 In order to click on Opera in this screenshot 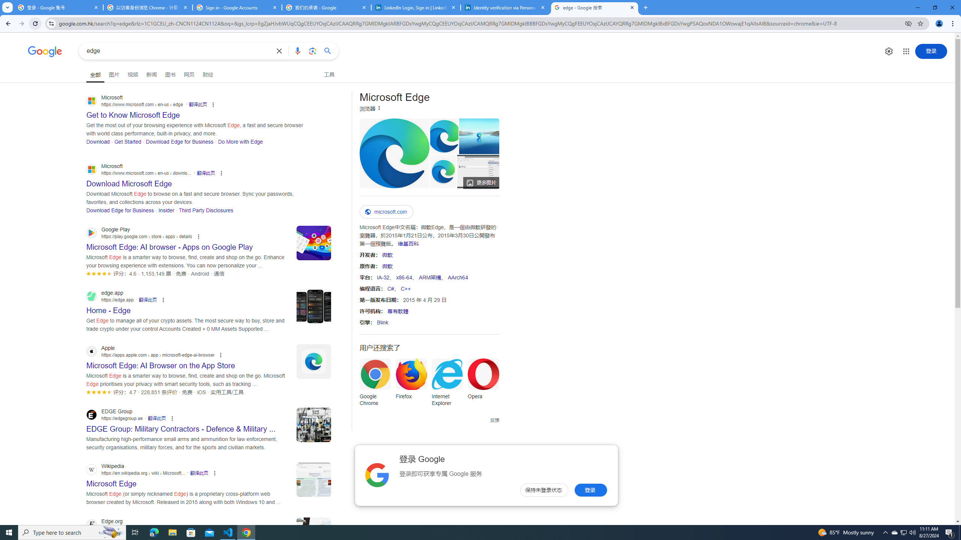, I will do `click(484, 381)`.